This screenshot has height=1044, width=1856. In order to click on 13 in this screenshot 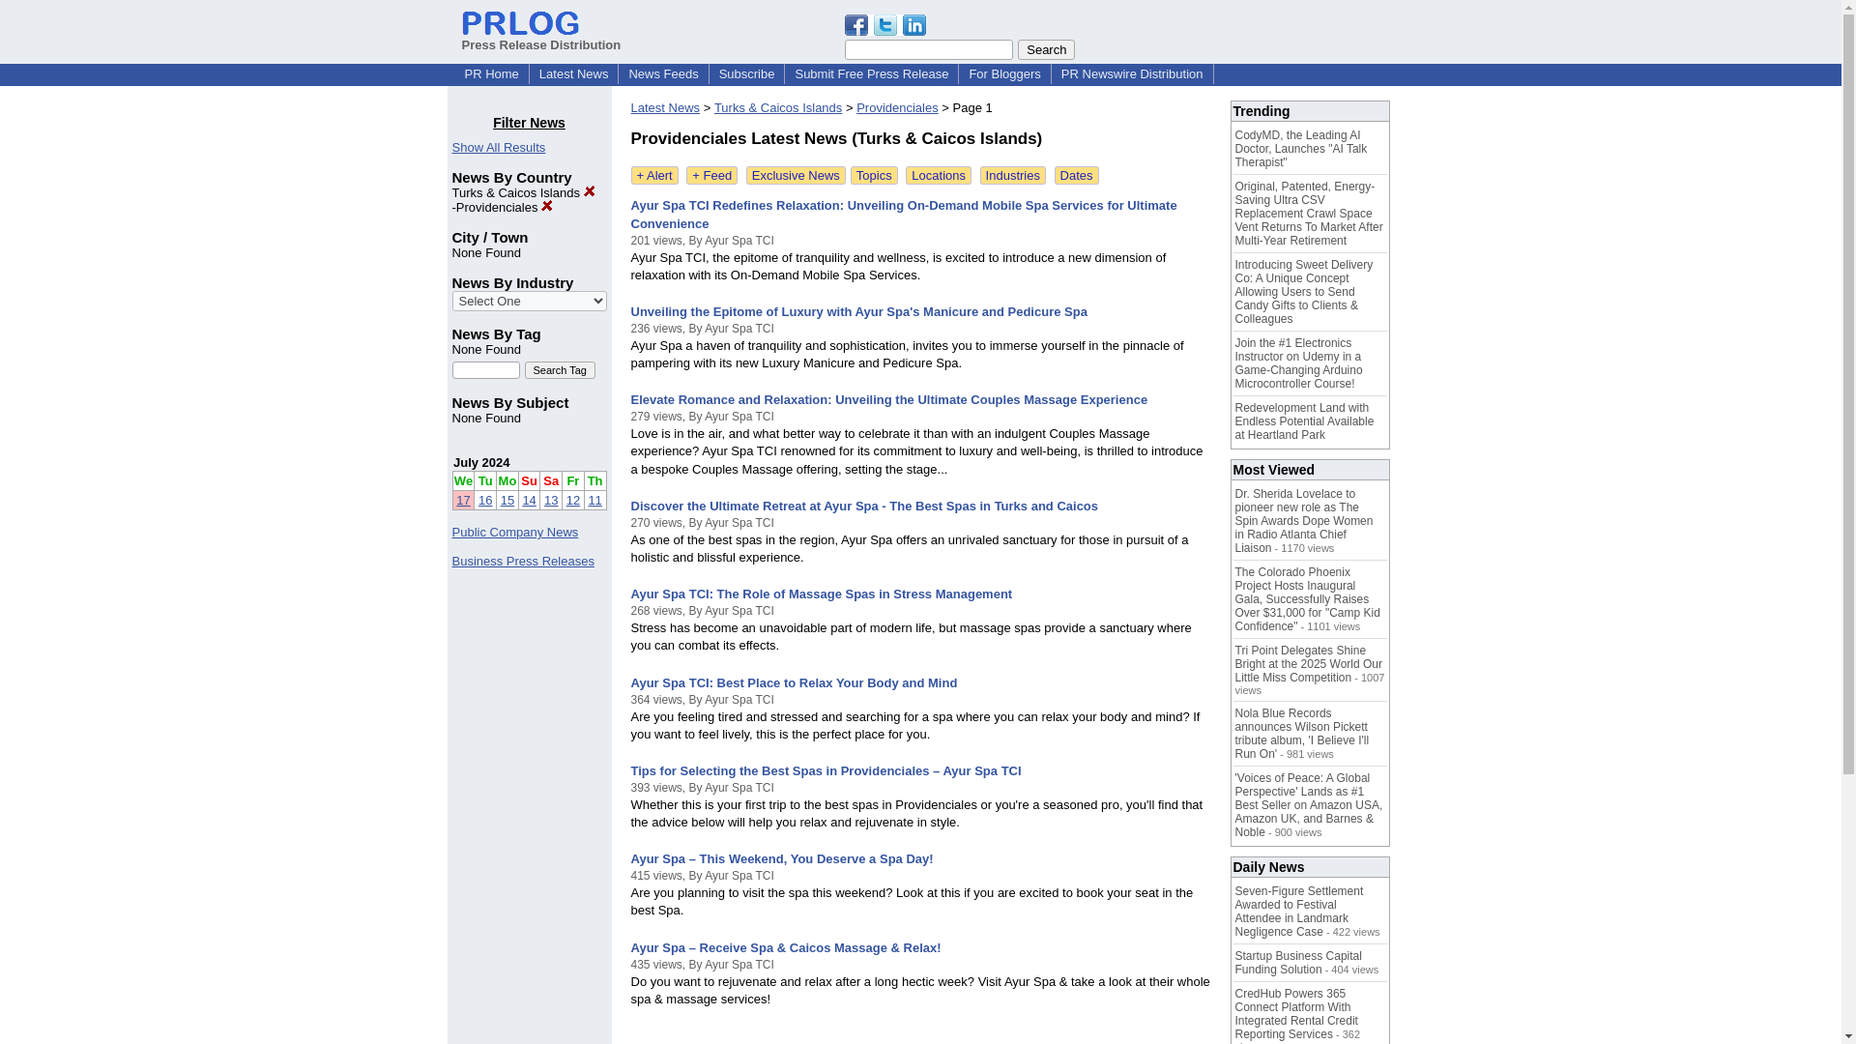, I will do `click(551, 499)`.